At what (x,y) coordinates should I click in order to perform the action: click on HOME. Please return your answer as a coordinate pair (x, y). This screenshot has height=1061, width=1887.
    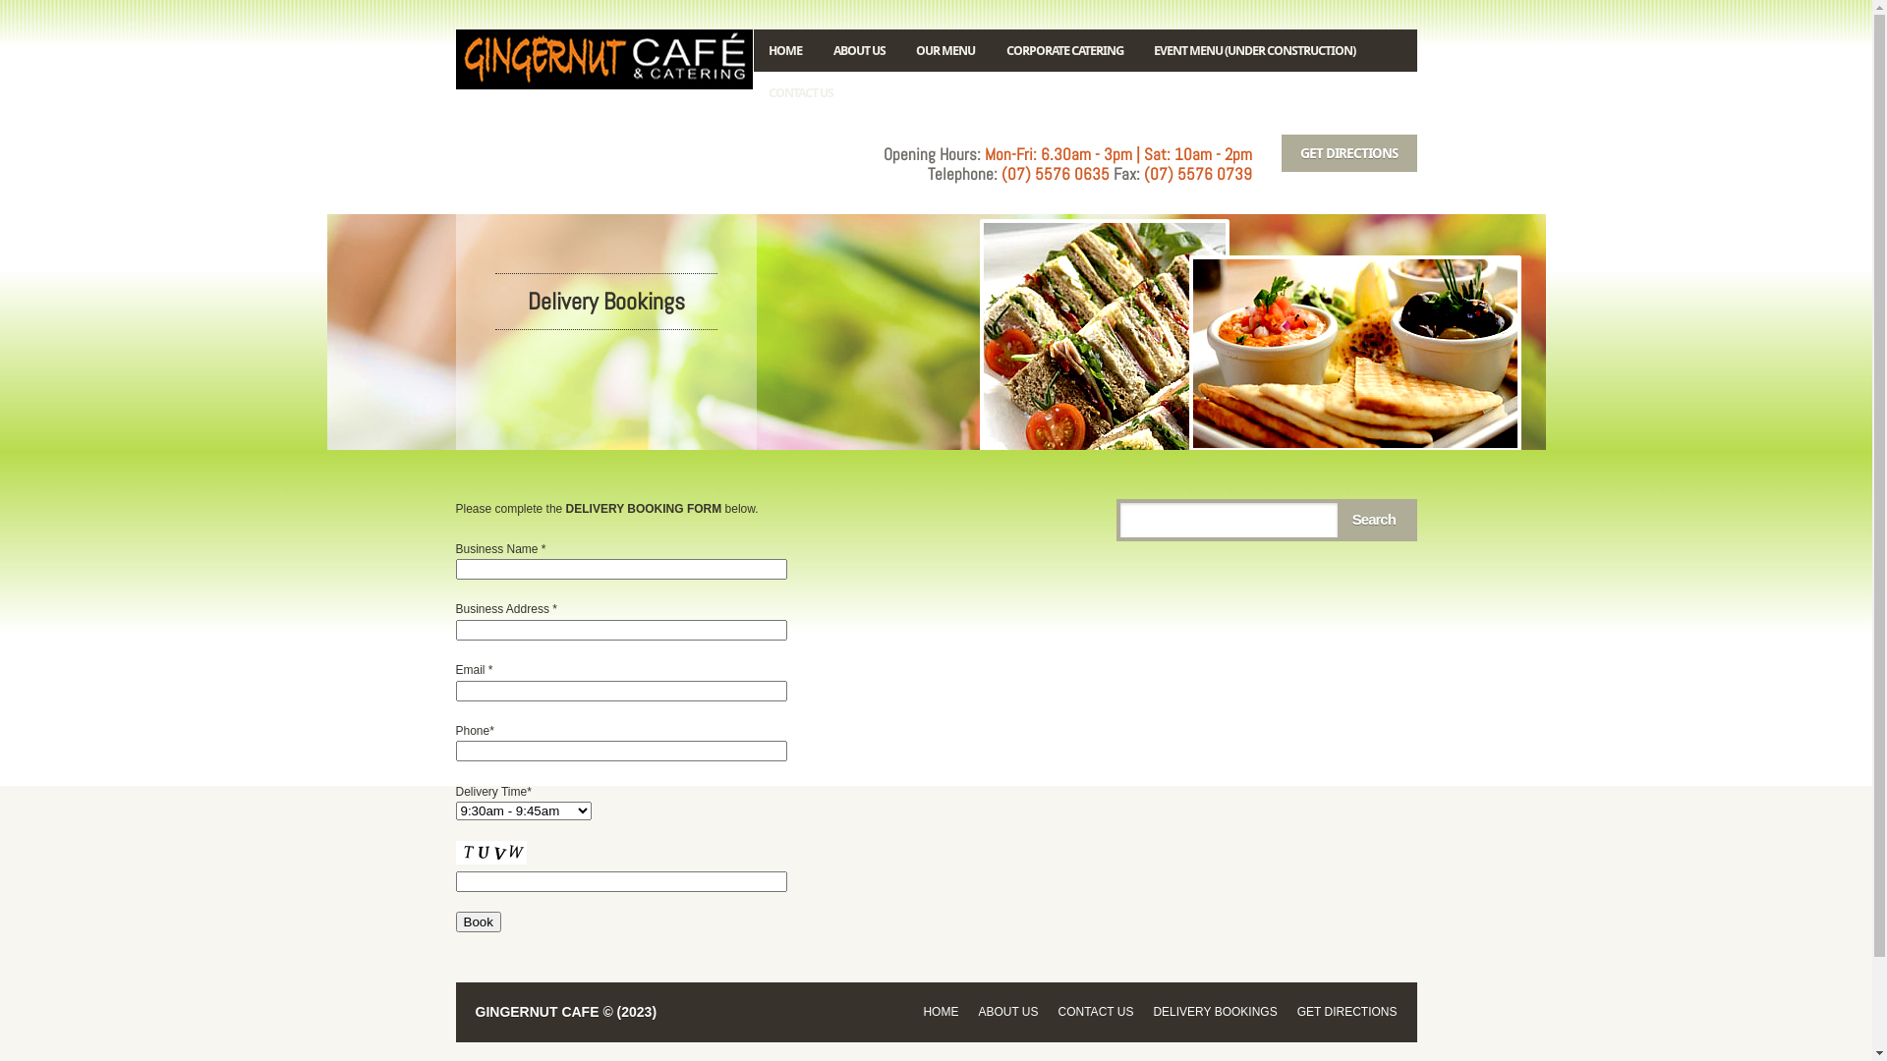
    Looking at the image, I should click on (785, 51).